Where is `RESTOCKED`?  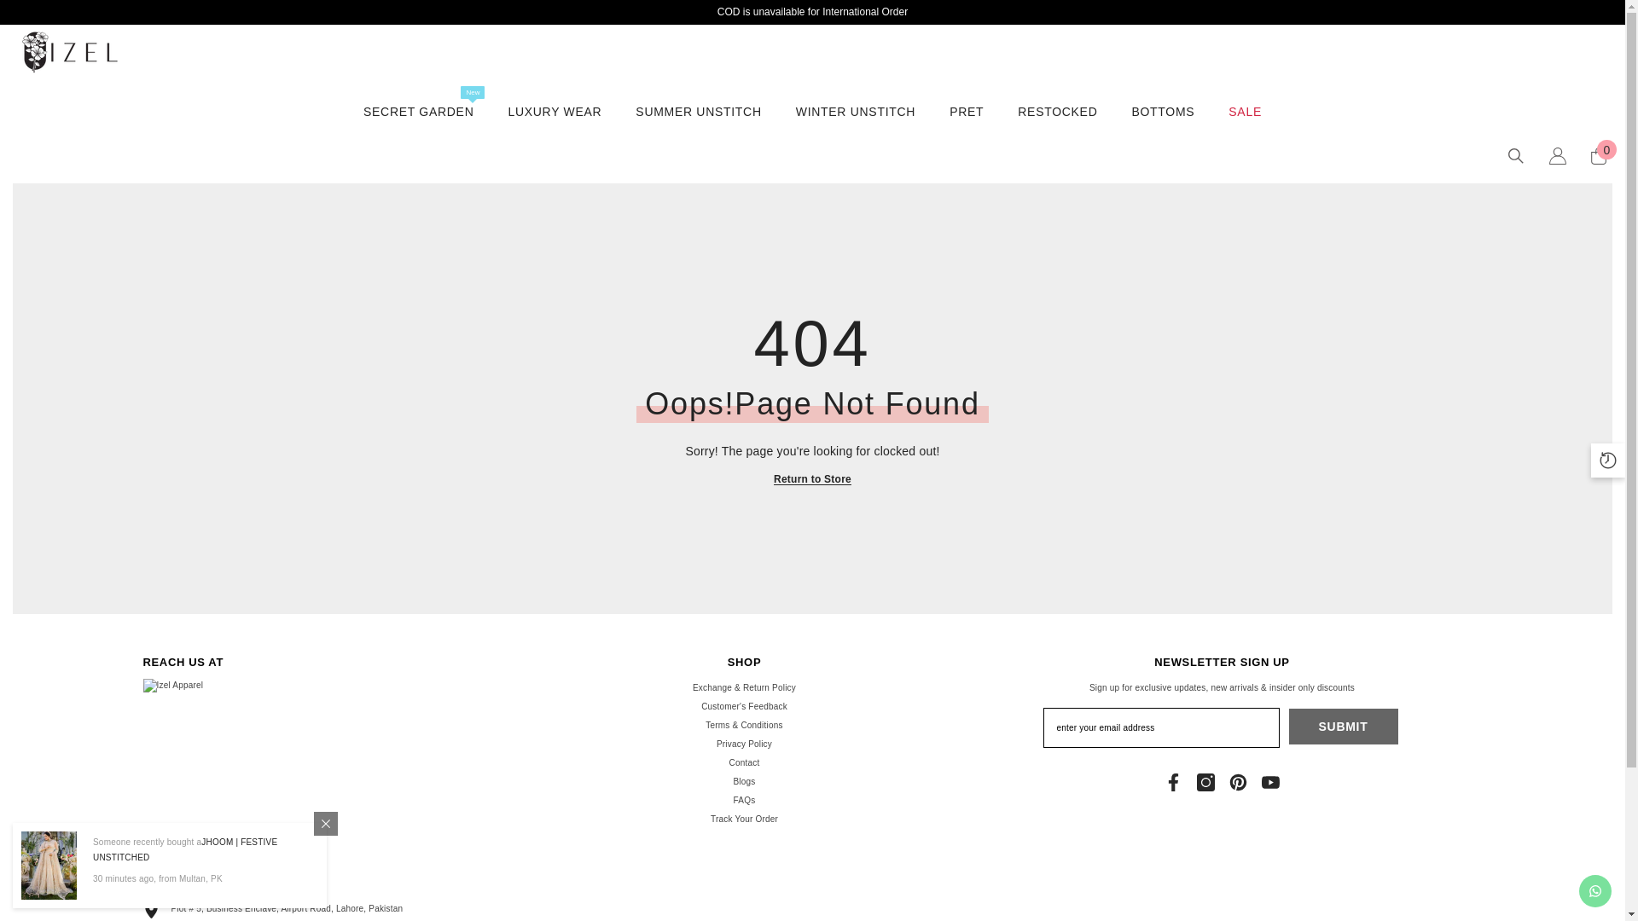
RESTOCKED is located at coordinates (1599, 155).